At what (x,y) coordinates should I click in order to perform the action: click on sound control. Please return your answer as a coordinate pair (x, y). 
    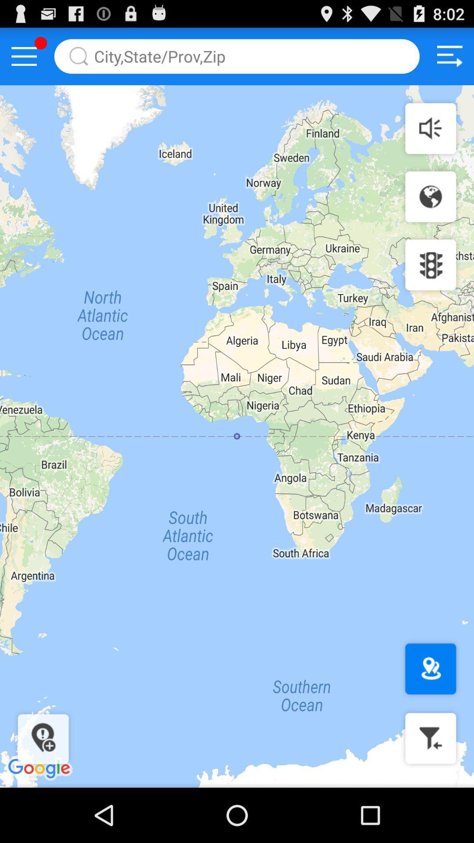
    Looking at the image, I should click on (431, 128).